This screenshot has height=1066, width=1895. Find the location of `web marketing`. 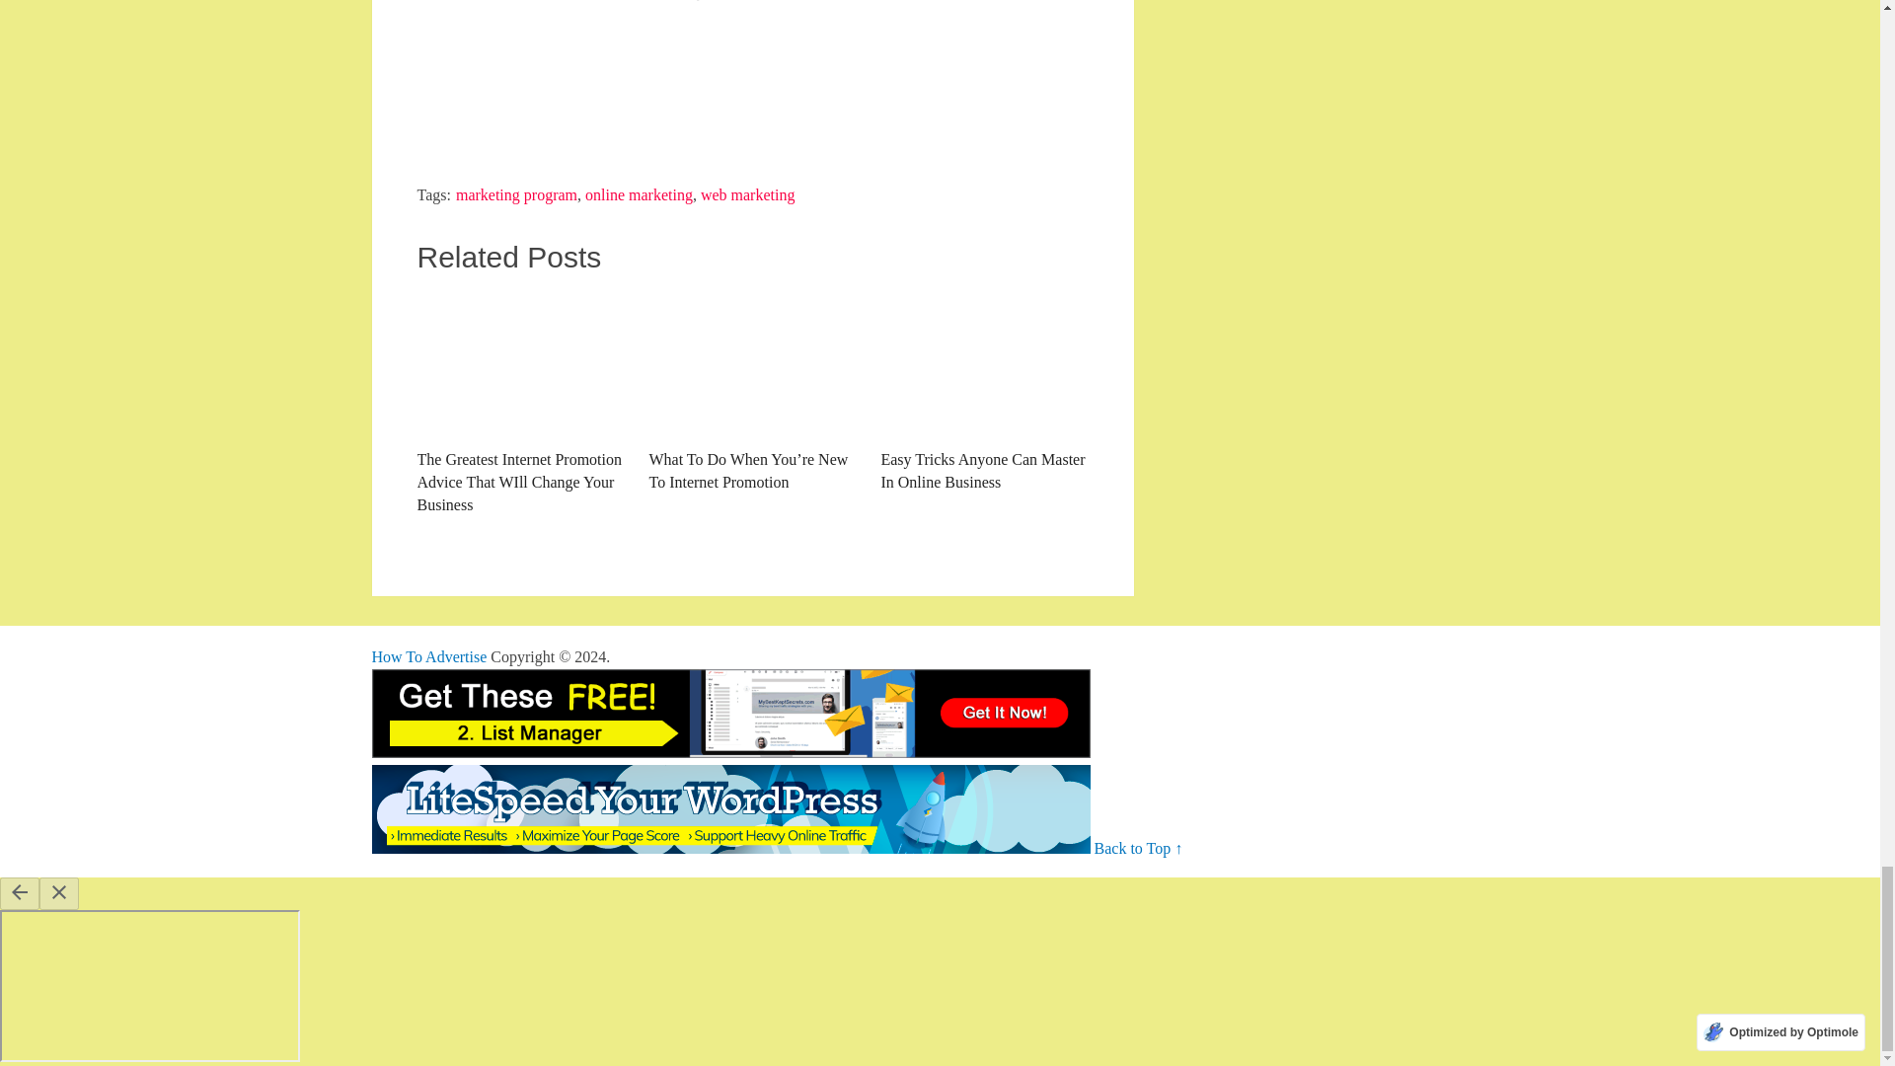

web marketing is located at coordinates (748, 195).